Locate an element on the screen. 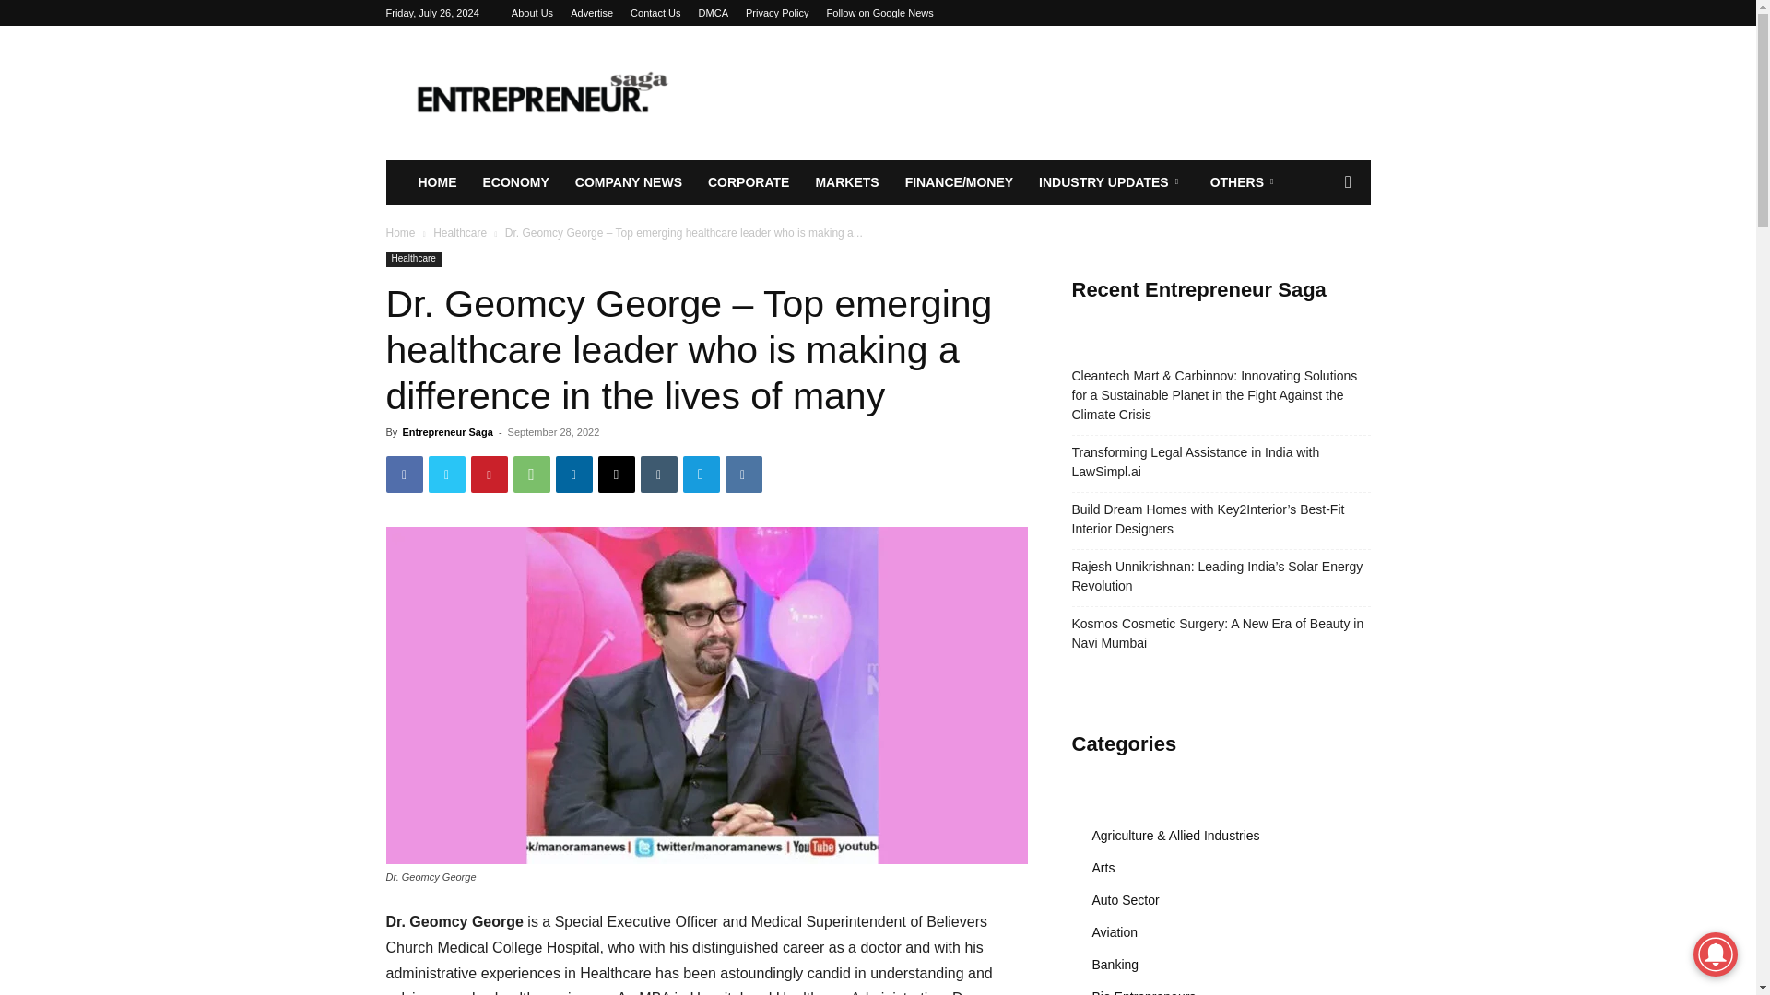 The height and width of the screenshot is (995, 1770). Telegram is located at coordinates (700, 474).